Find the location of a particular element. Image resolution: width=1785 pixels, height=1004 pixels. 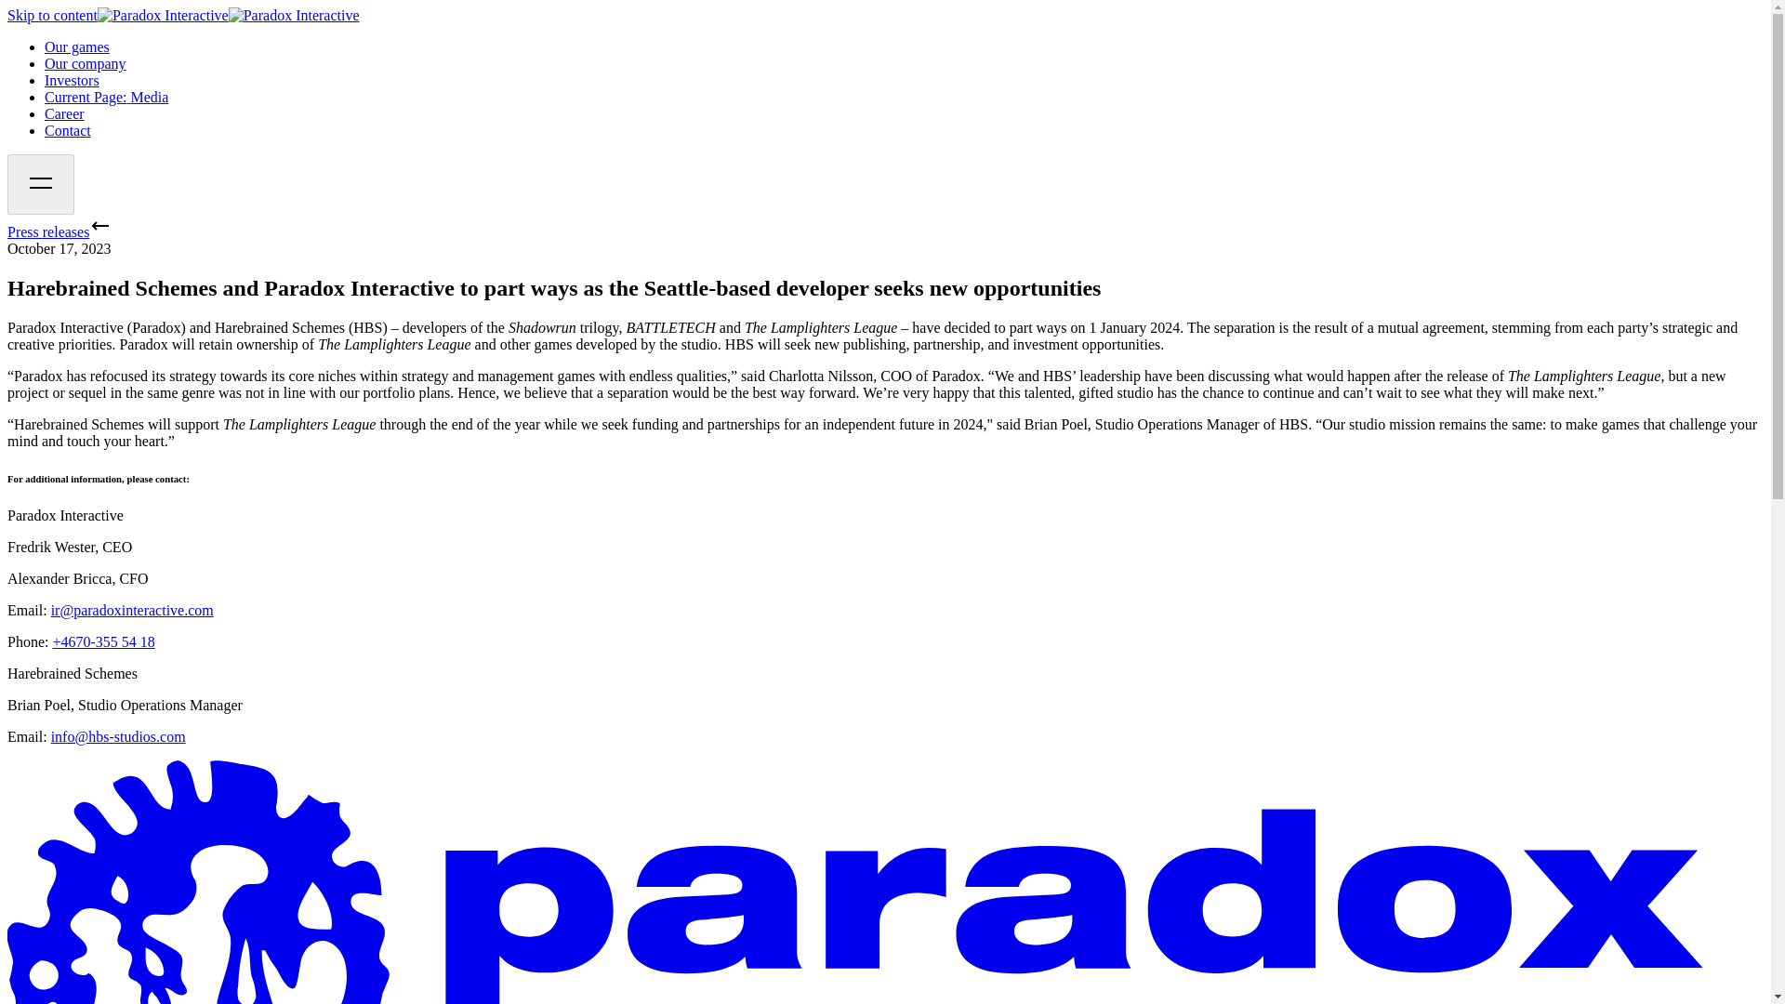

Press releases is located at coordinates (59, 231).